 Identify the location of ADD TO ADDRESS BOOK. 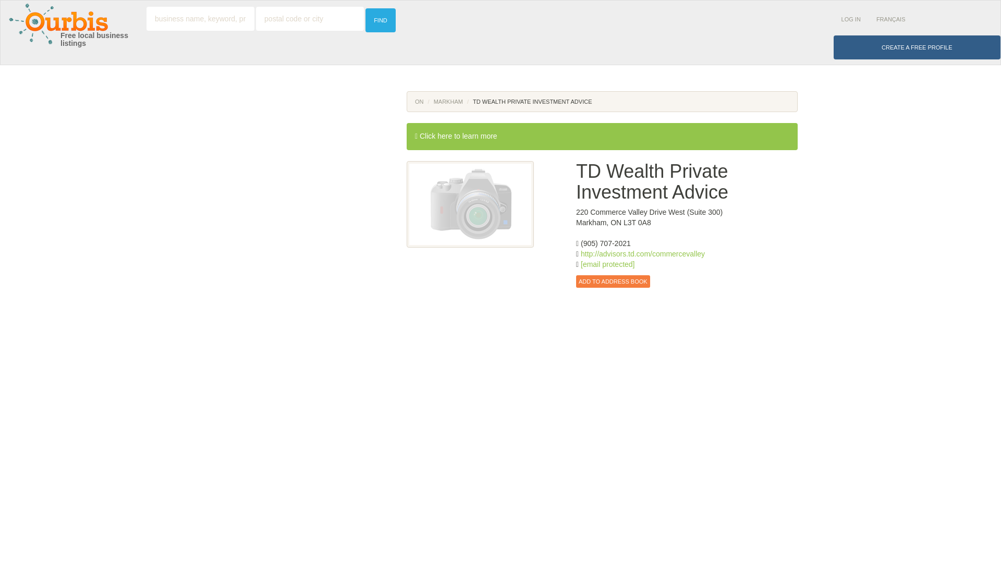
(613, 281).